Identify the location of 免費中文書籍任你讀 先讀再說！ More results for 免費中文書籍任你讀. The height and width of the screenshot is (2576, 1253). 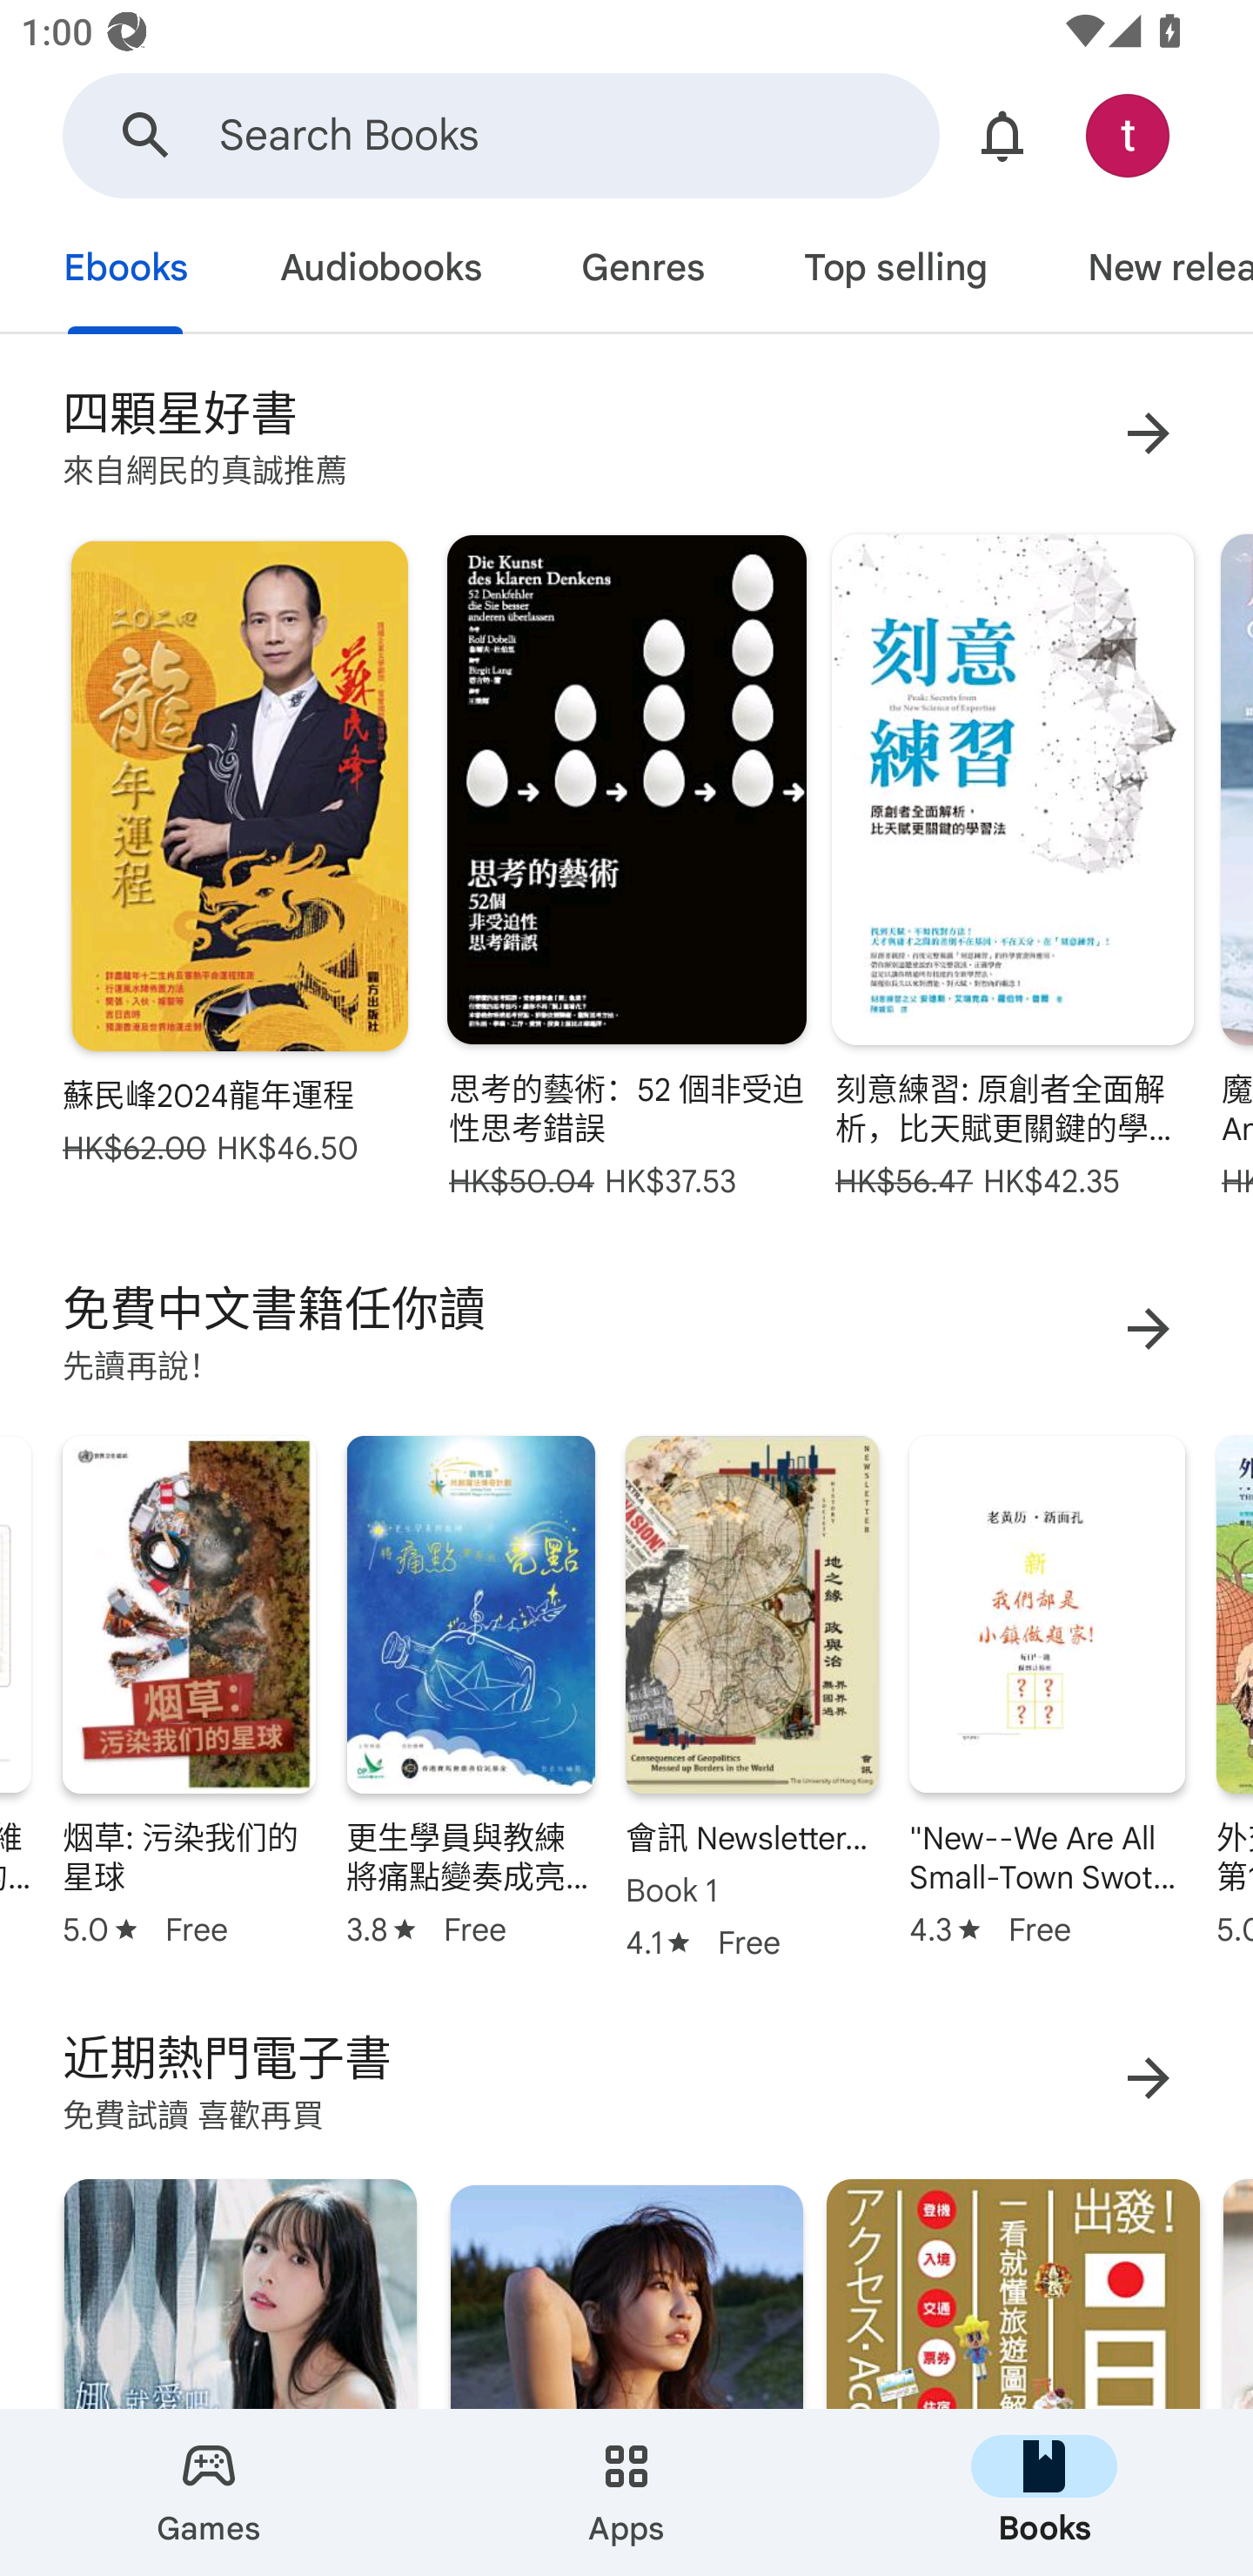
(626, 1327).